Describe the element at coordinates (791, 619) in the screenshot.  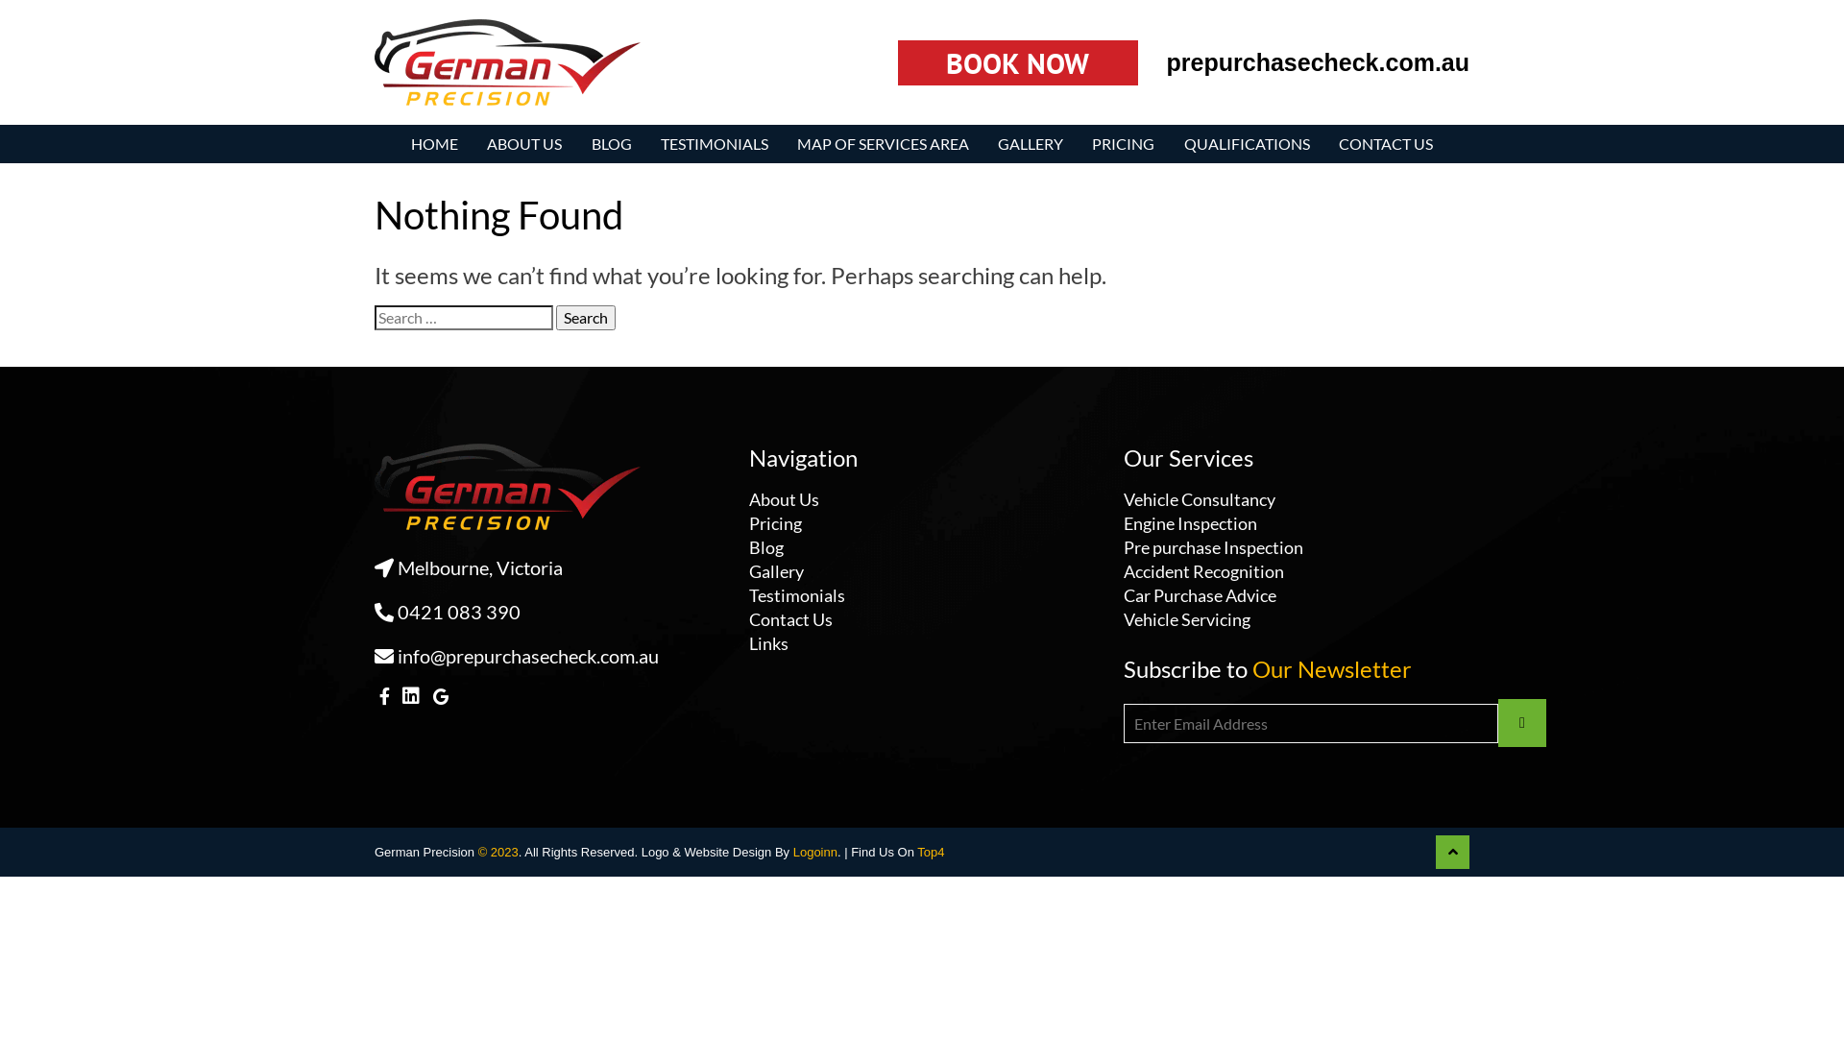
I see `Contact Us` at that location.